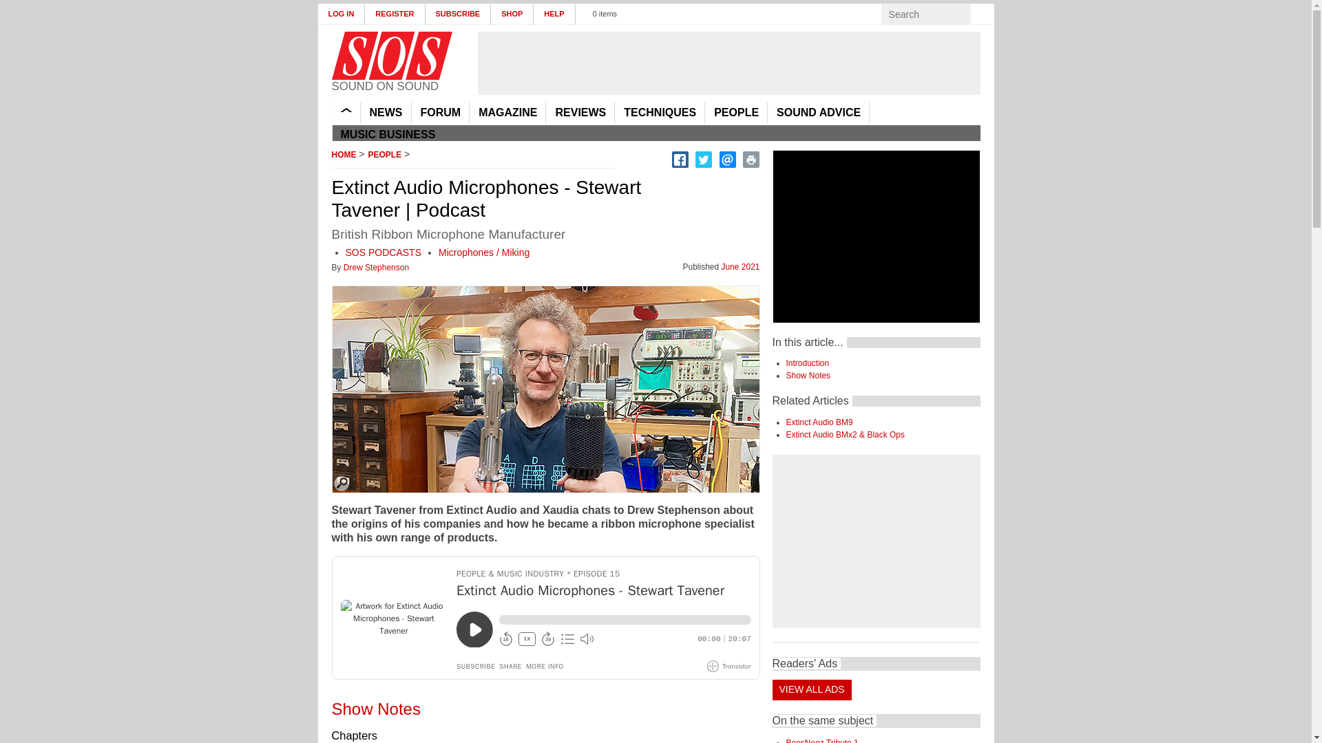  I want to click on Home, so click(391, 55).